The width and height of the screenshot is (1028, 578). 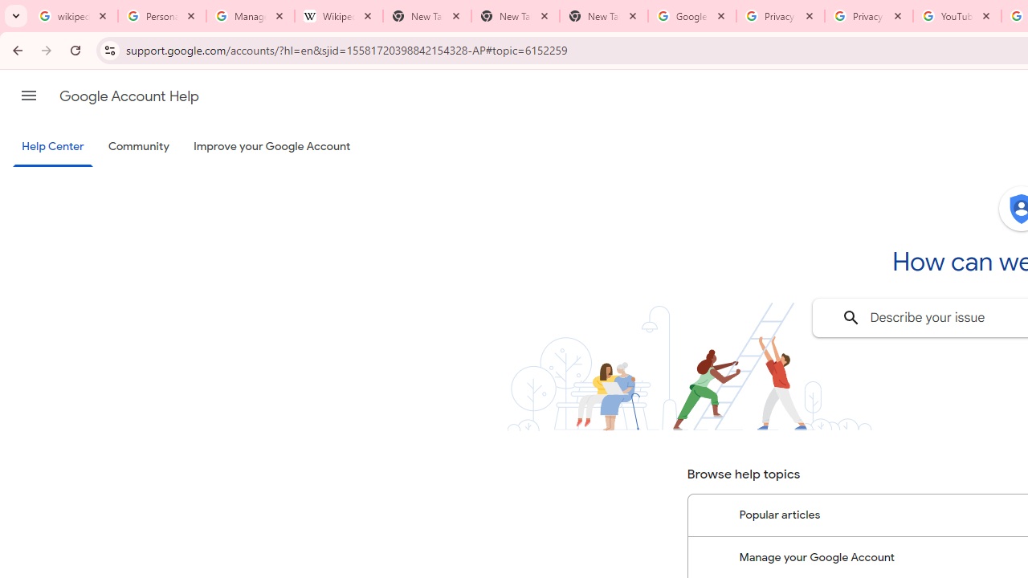 I want to click on Improve your Google Account, so click(x=272, y=147).